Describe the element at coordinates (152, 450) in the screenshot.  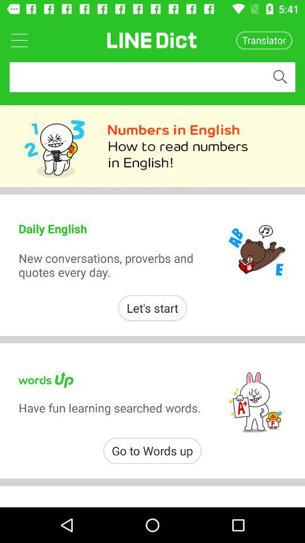
I see `jump to go to words` at that location.